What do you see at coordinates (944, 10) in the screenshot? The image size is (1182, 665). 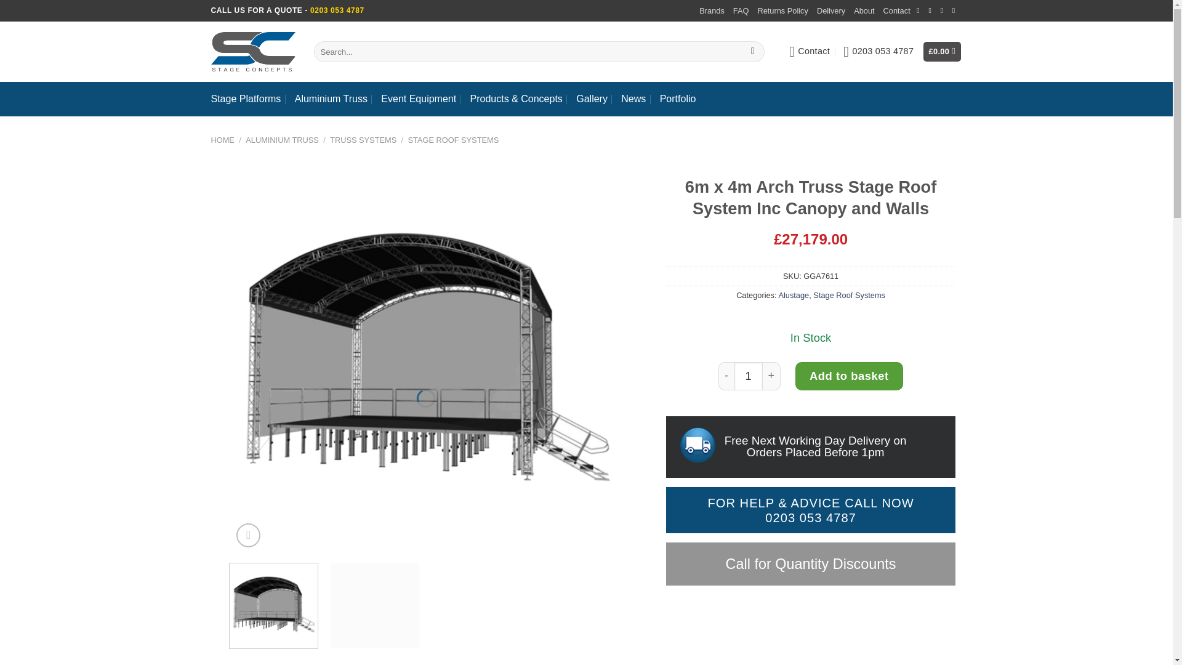 I see `Call us` at bounding box center [944, 10].